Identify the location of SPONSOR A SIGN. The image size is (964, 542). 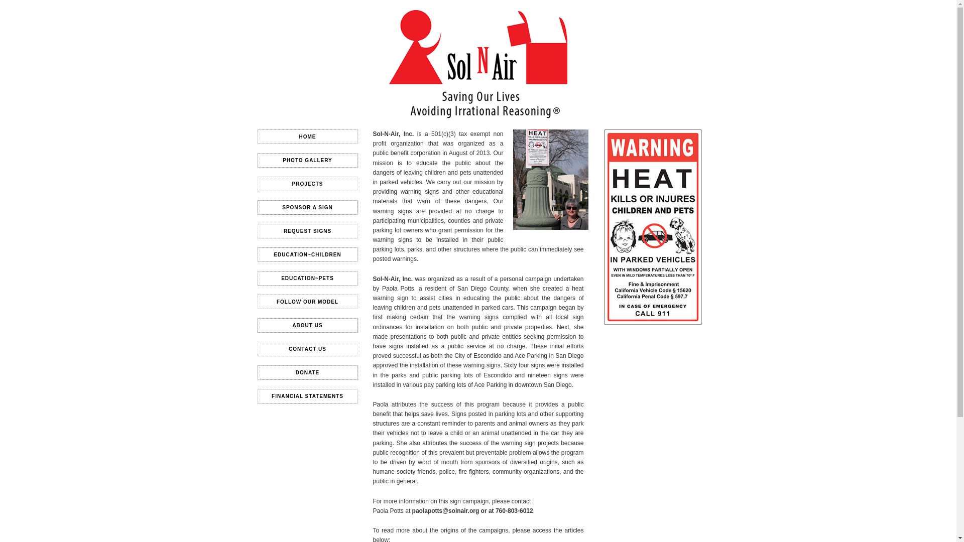
(307, 207).